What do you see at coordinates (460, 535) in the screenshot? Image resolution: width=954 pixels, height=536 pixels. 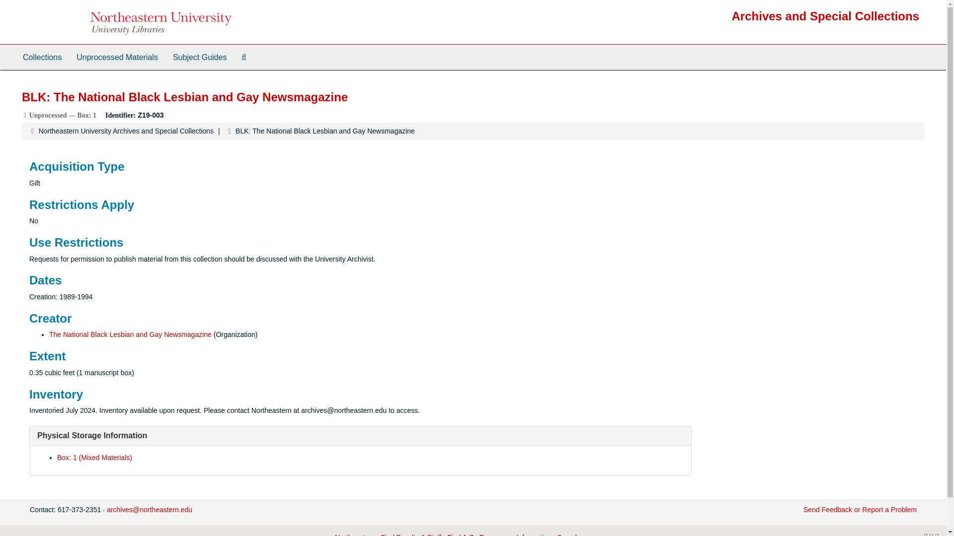 I see `Find A-Z` at bounding box center [460, 535].